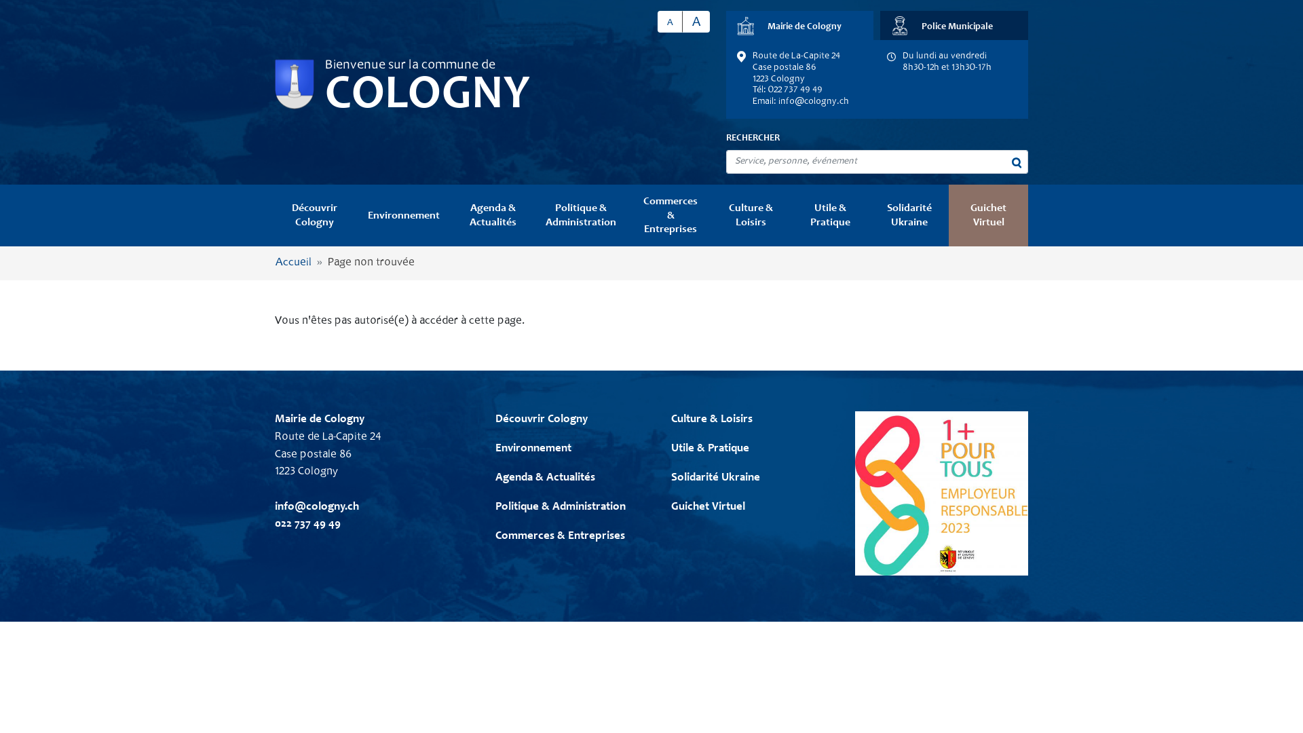 The height and width of the screenshot is (733, 1303). What do you see at coordinates (696, 22) in the screenshot?
I see `A` at bounding box center [696, 22].